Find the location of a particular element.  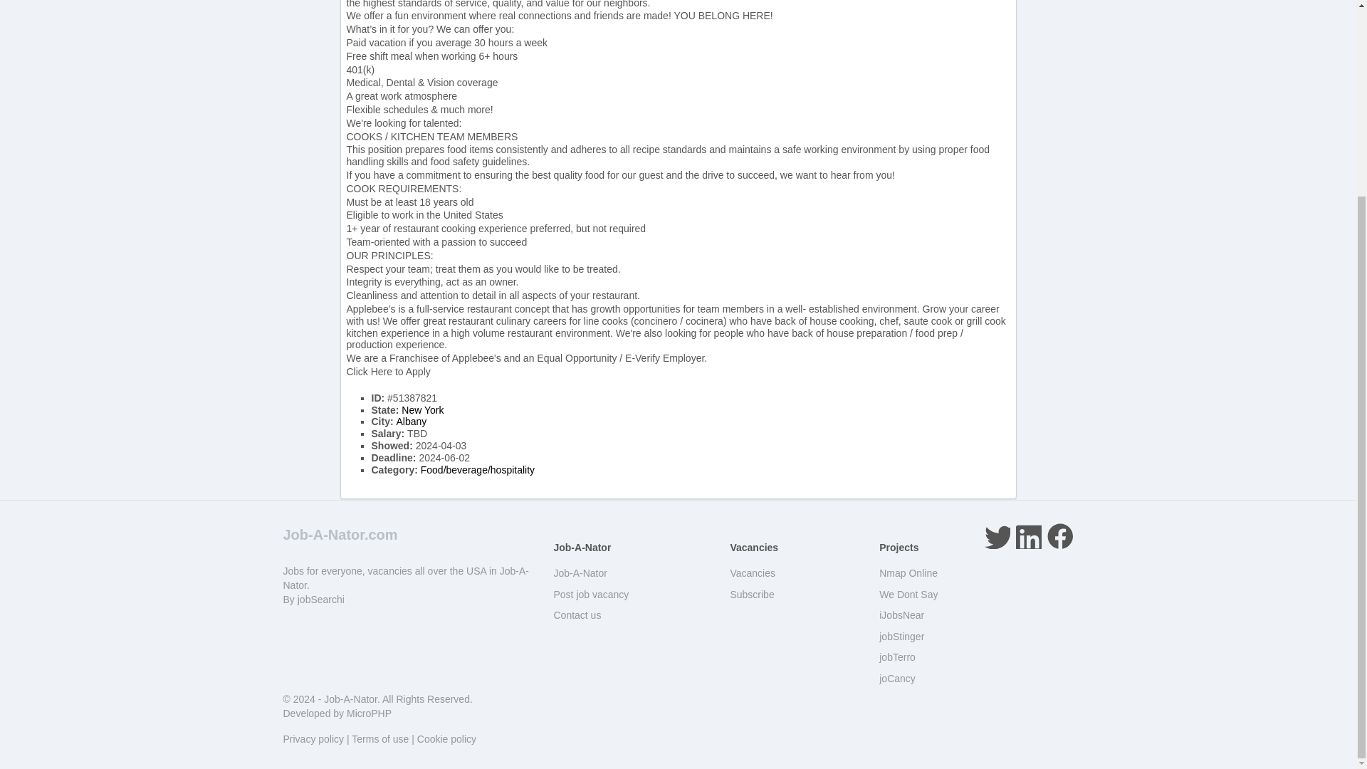

Vacancies is located at coordinates (752, 573).